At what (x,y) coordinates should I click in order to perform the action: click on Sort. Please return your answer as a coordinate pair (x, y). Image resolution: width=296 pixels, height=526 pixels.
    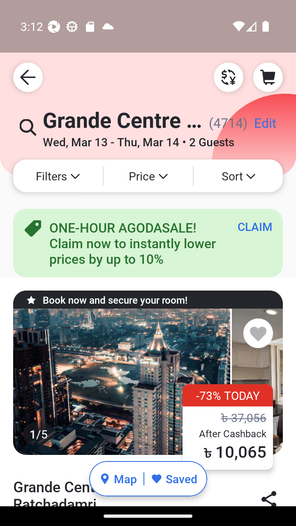
    Looking at the image, I should click on (238, 176).